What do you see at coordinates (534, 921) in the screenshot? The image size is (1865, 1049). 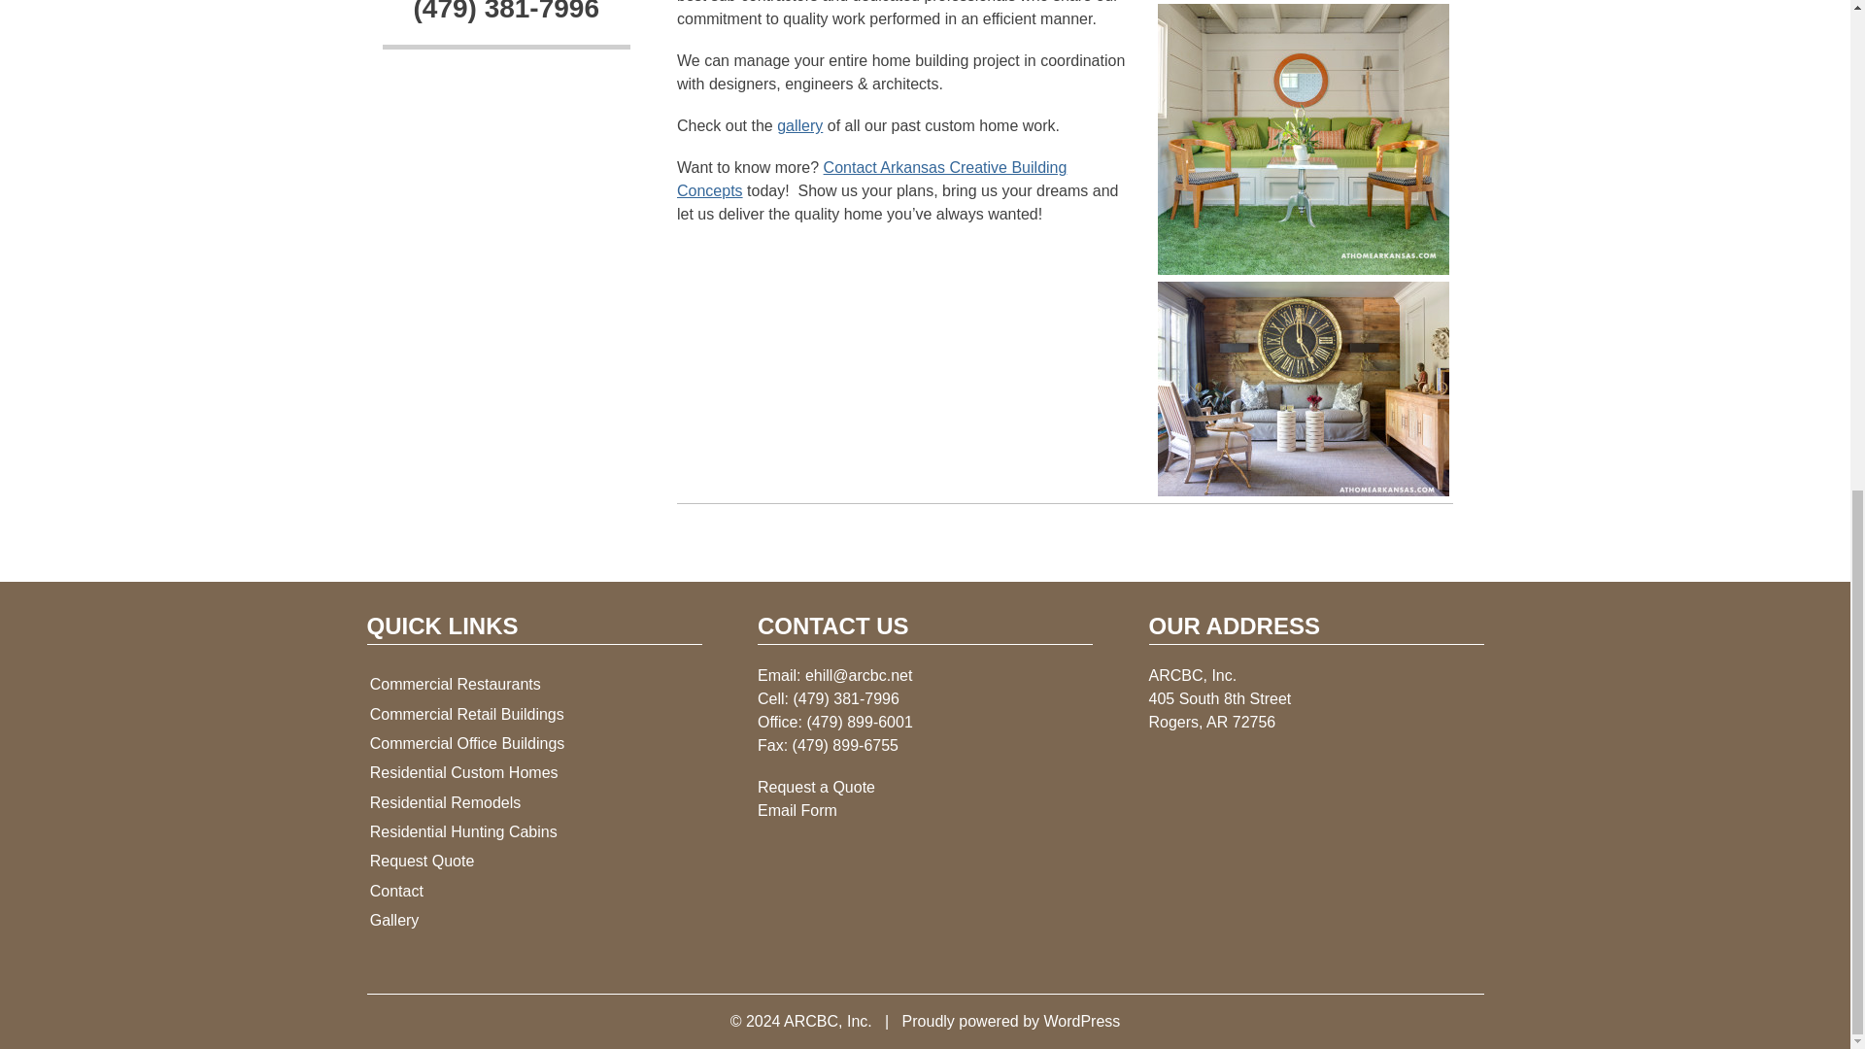 I see `Gallery` at bounding box center [534, 921].